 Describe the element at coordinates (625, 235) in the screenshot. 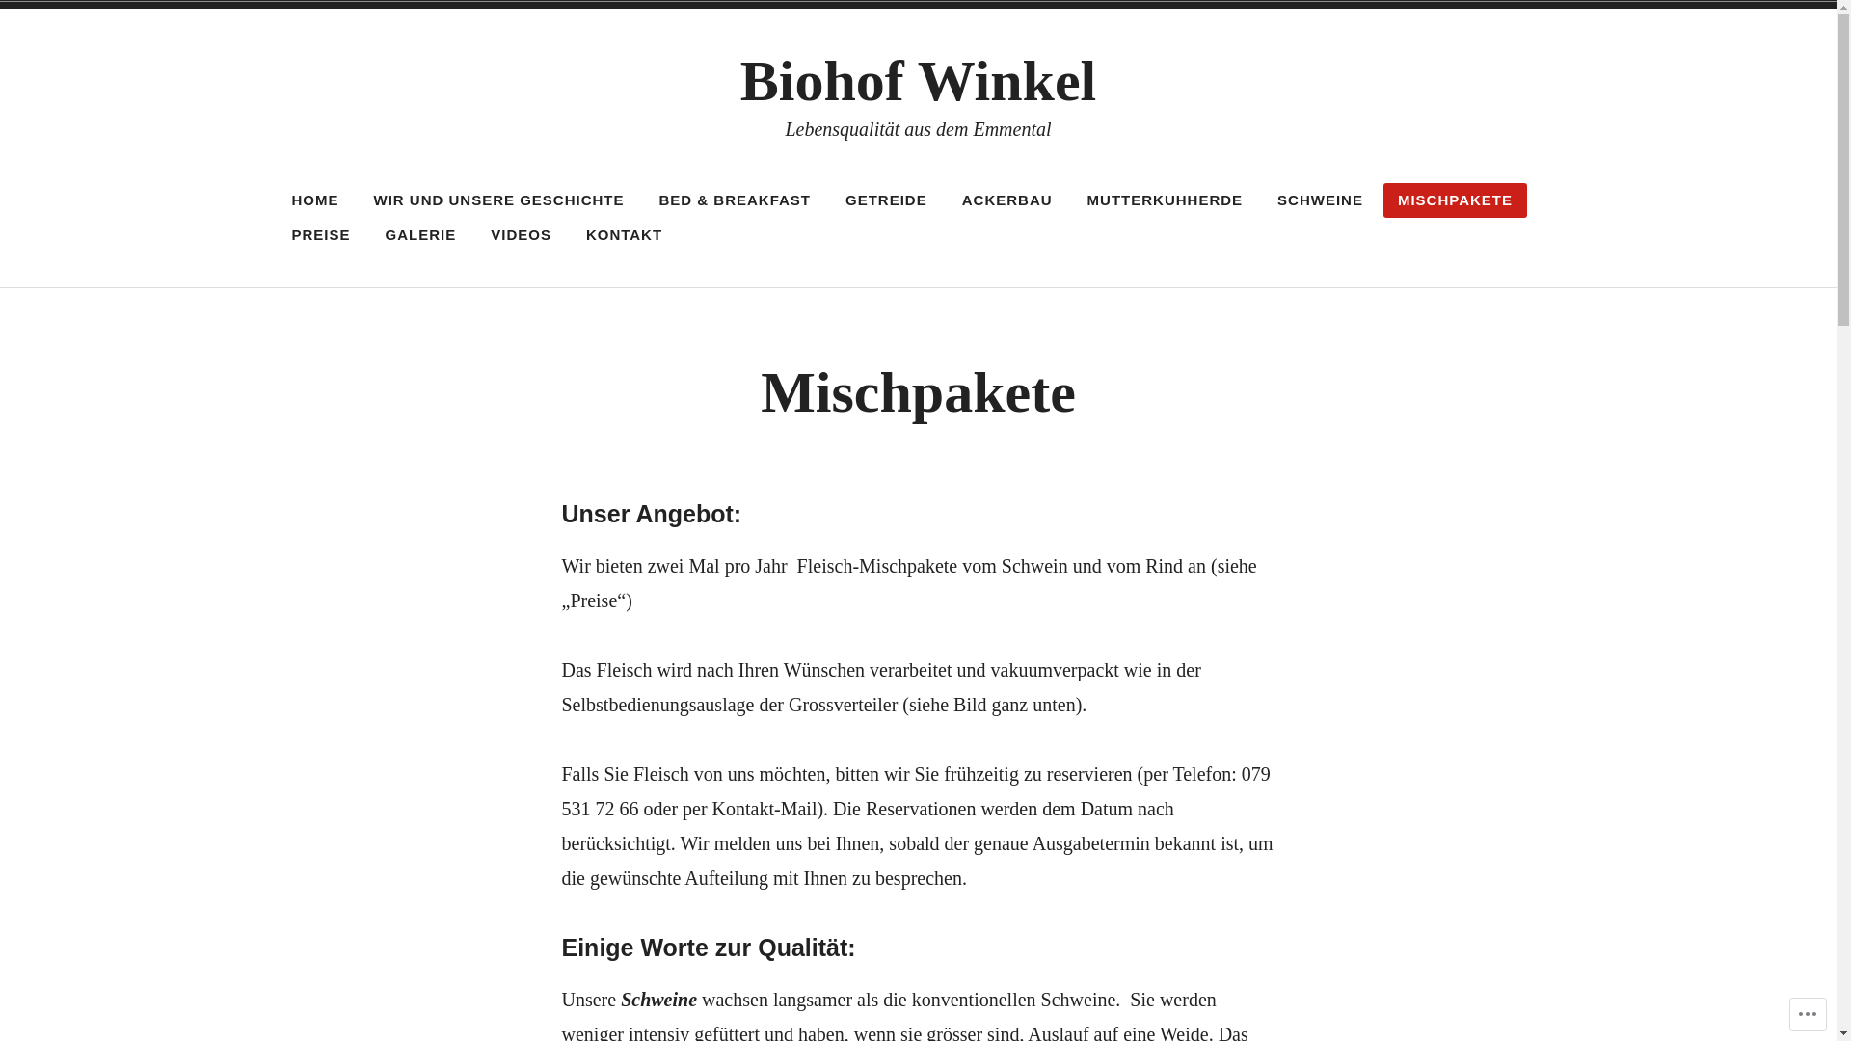

I see `KONTAKT` at that location.